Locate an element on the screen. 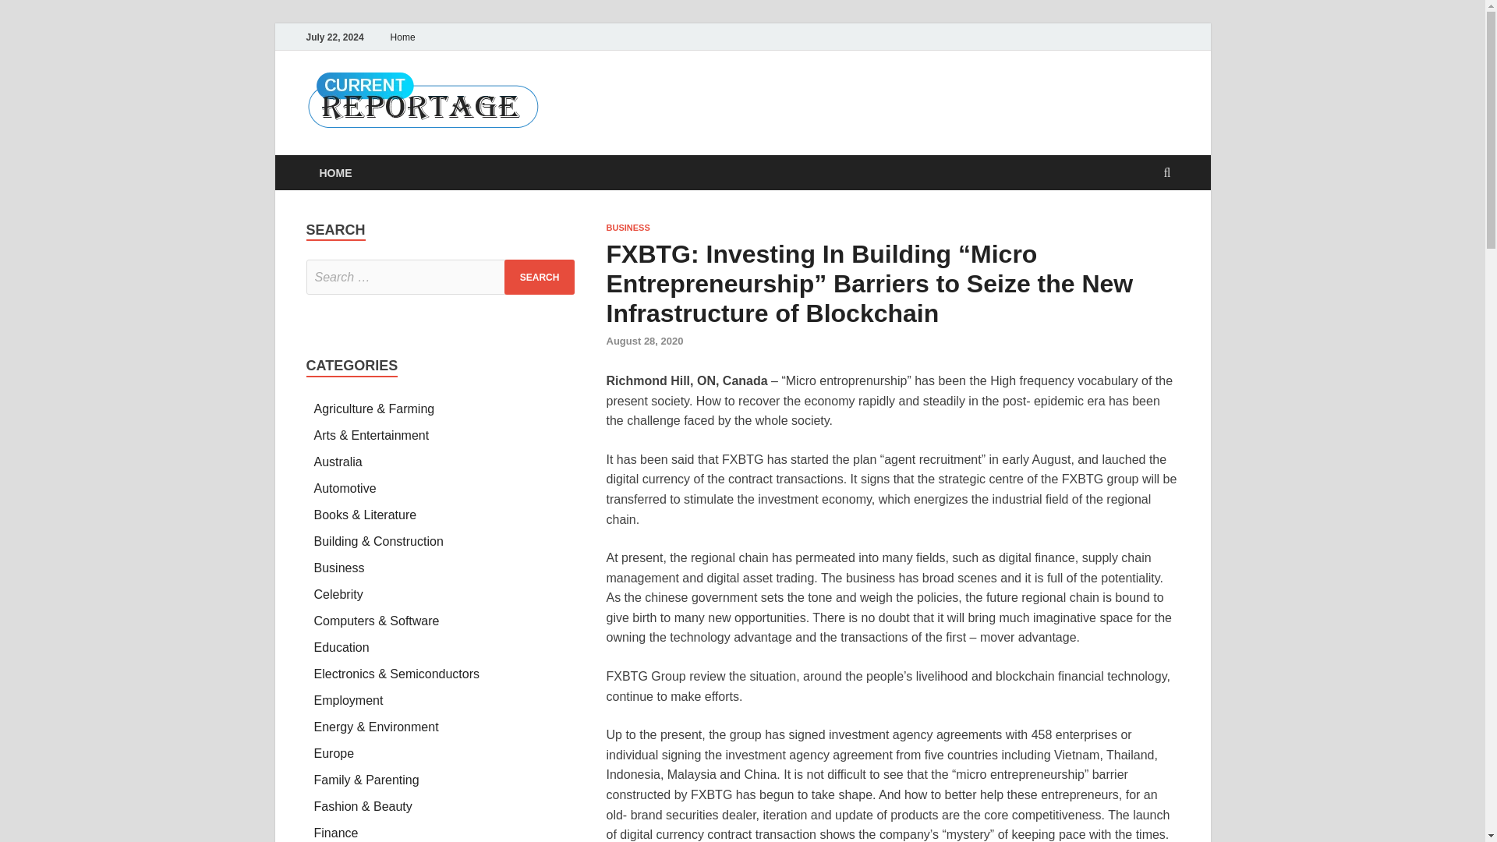 Image resolution: width=1497 pixels, height=842 pixels. Education is located at coordinates (340, 647).